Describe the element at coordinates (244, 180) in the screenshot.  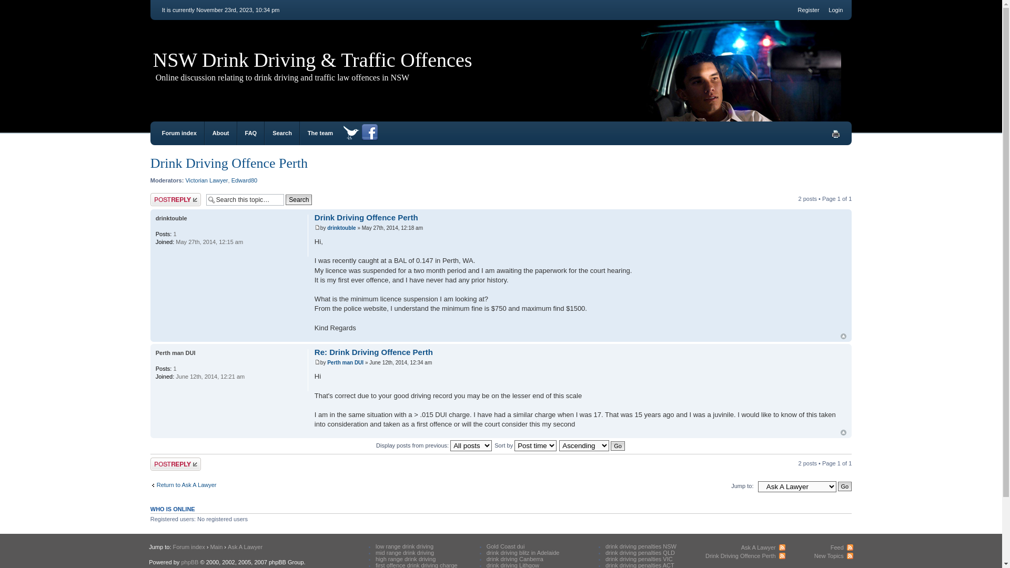
I see `Edward80` at that location.